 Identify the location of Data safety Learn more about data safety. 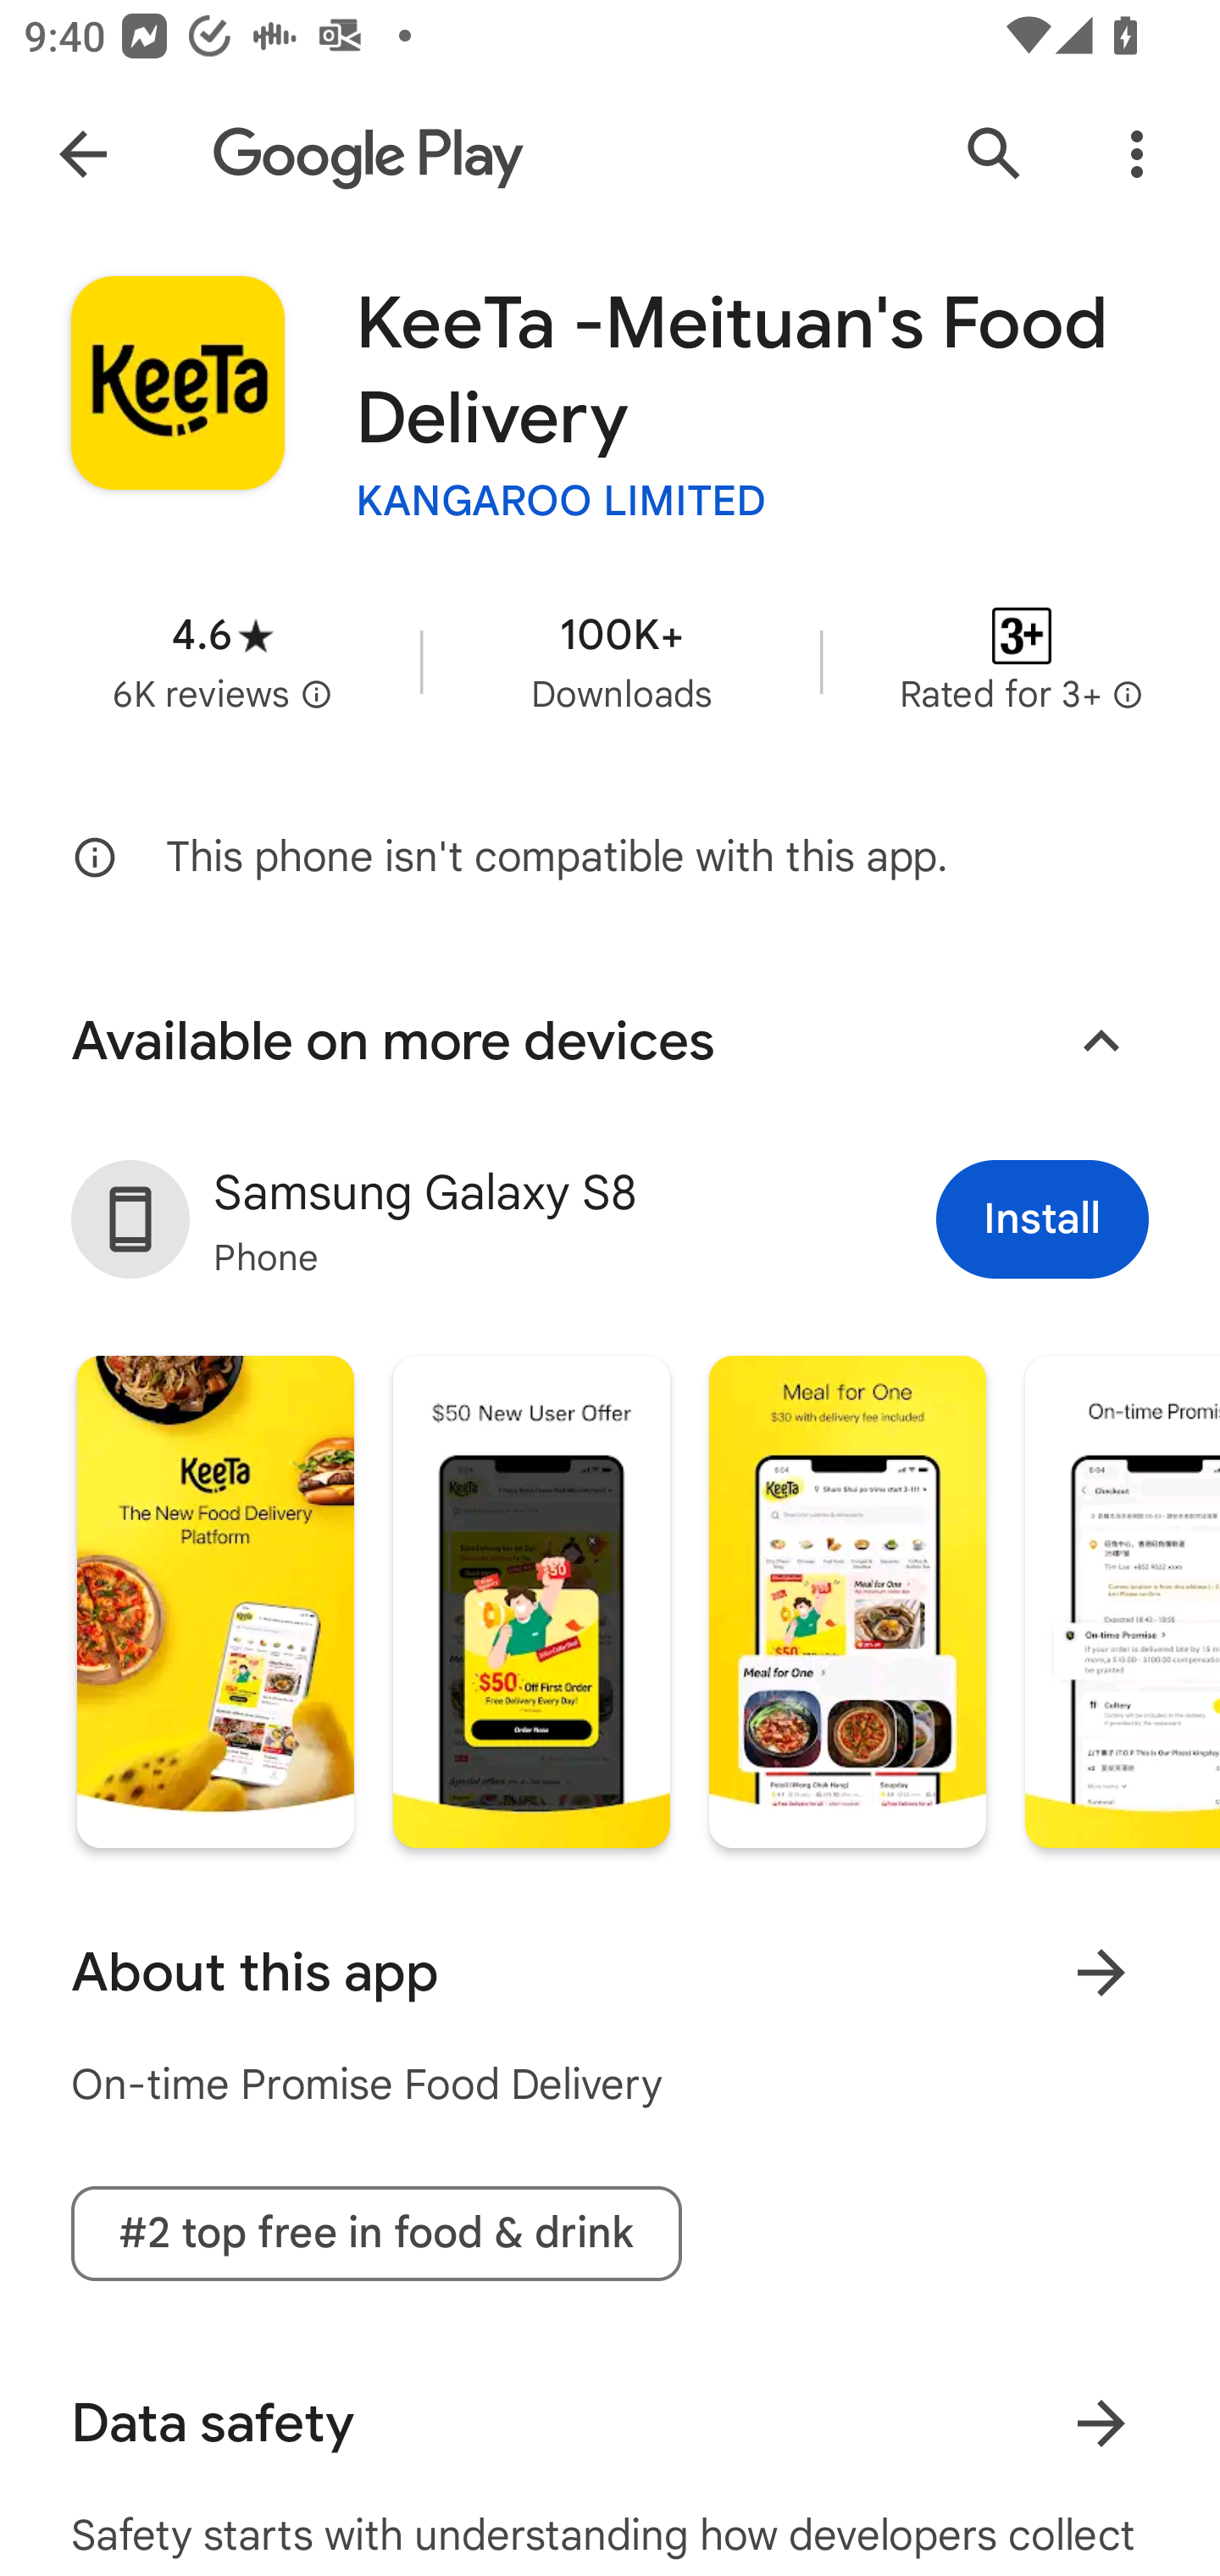
(610, 2423).